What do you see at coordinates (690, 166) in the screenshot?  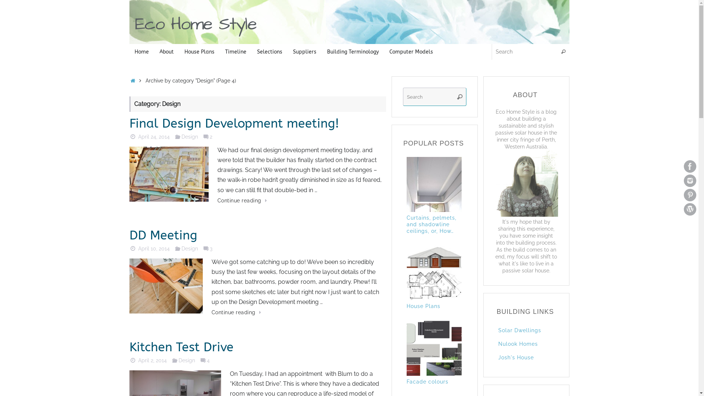 I see `Facebook` at bounding box center [690, 166].